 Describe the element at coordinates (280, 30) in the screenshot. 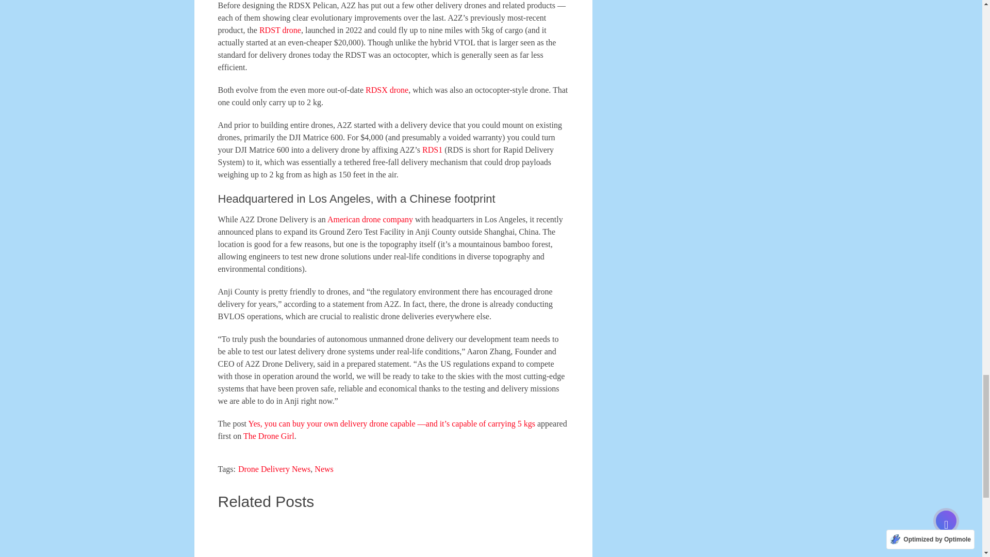

I see `RDST drone` at that location.